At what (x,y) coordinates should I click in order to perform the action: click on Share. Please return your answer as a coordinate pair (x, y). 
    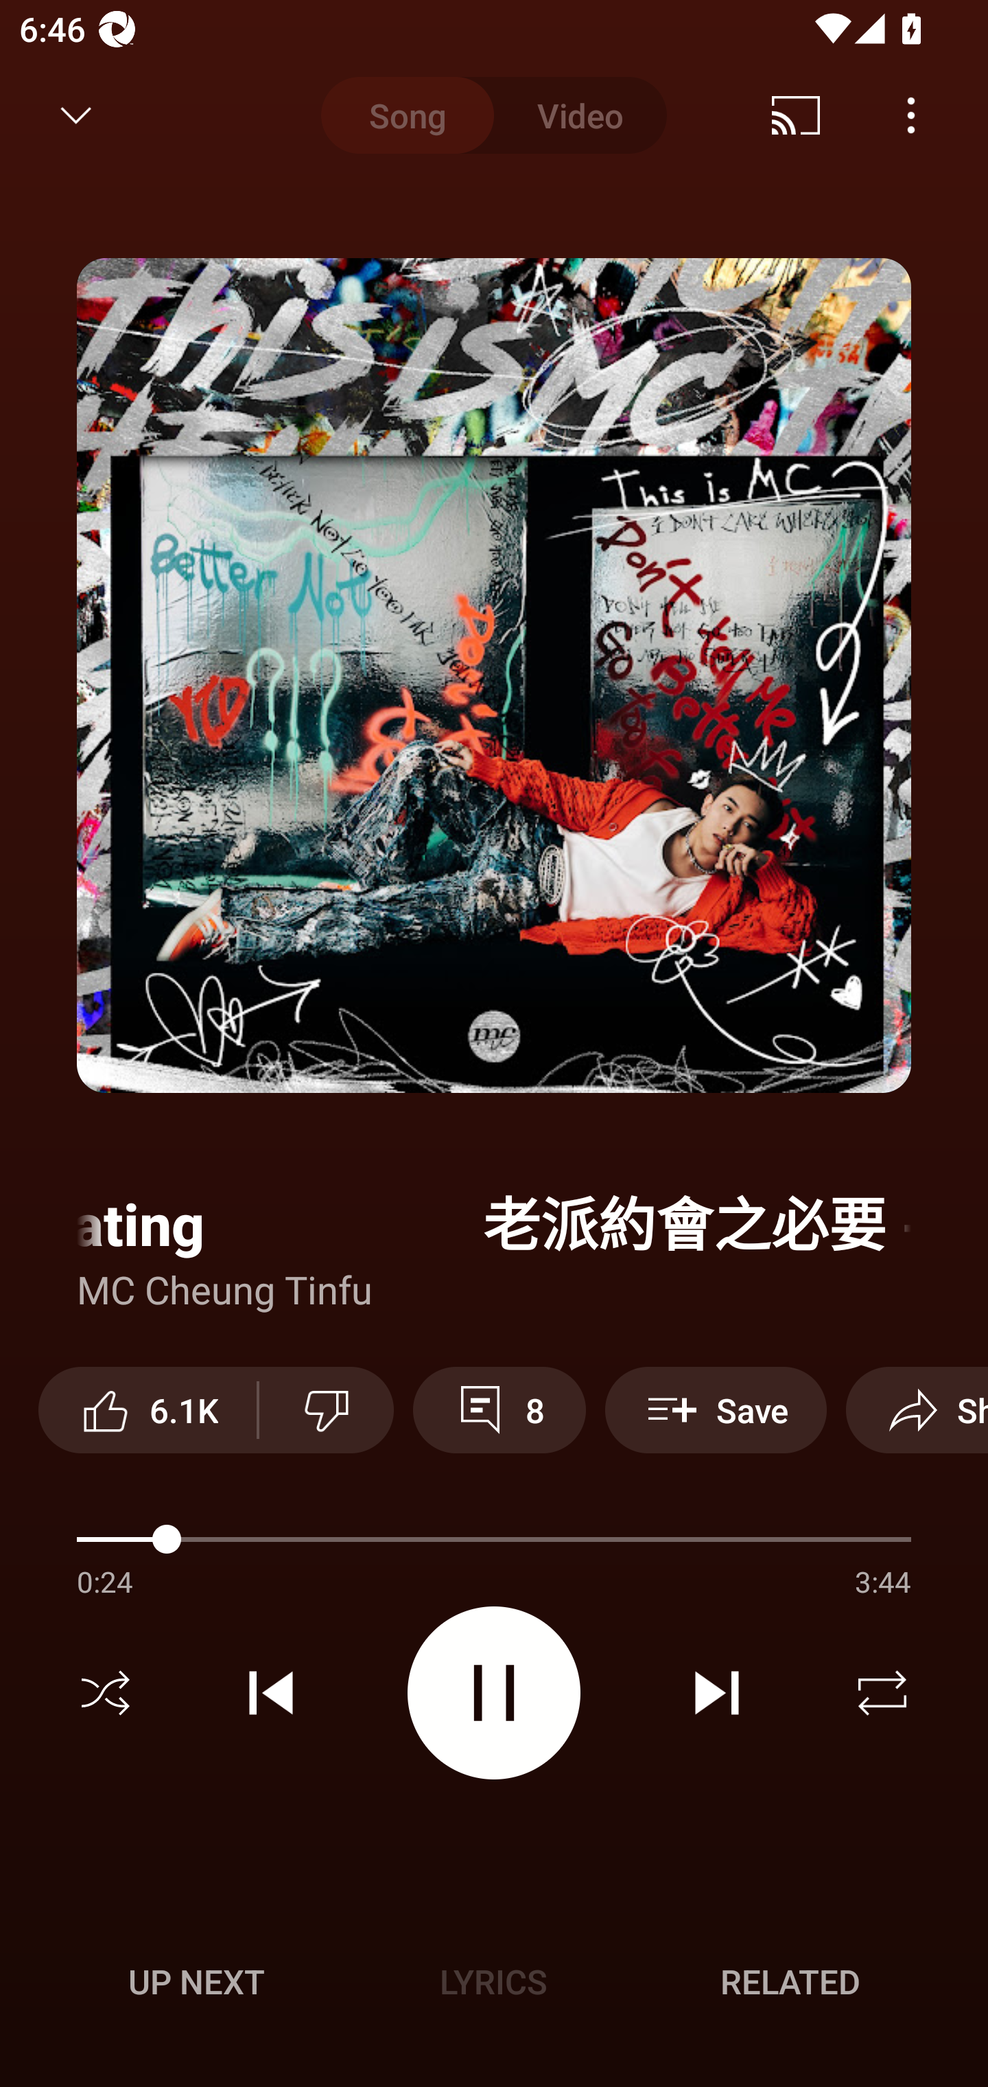
    Looking at the image, I should click on (917, 1409).